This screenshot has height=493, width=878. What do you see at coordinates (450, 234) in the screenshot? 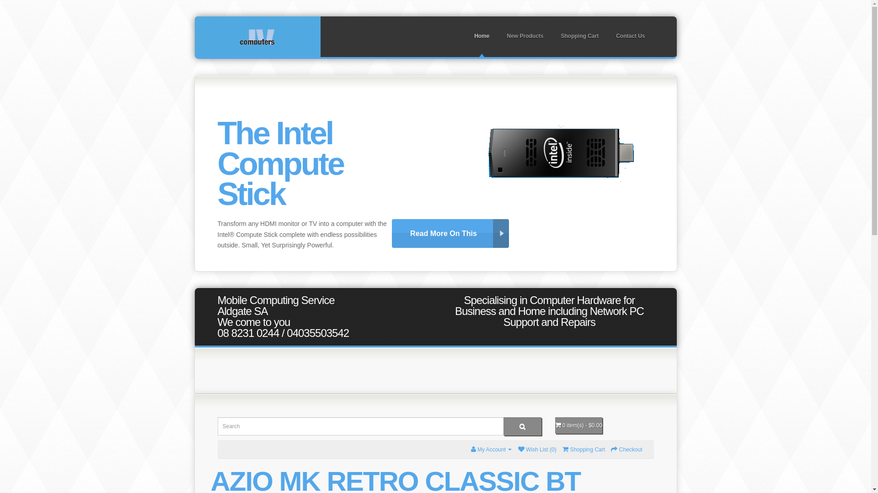
I see `Read More On This` at bounding box center [450, 234].